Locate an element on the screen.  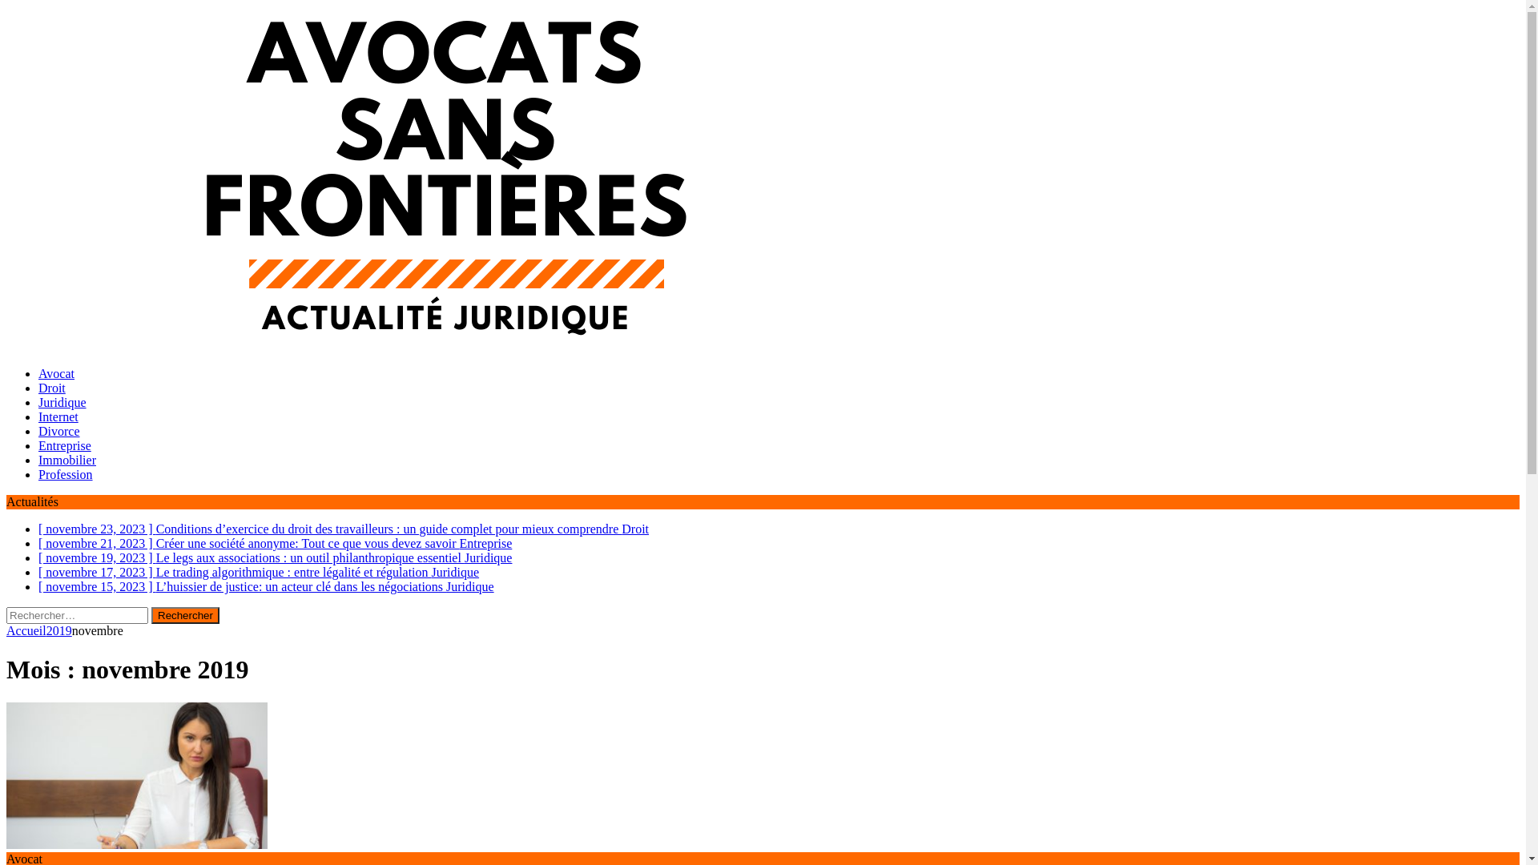
Juridique is located at coordinates (62, 402).